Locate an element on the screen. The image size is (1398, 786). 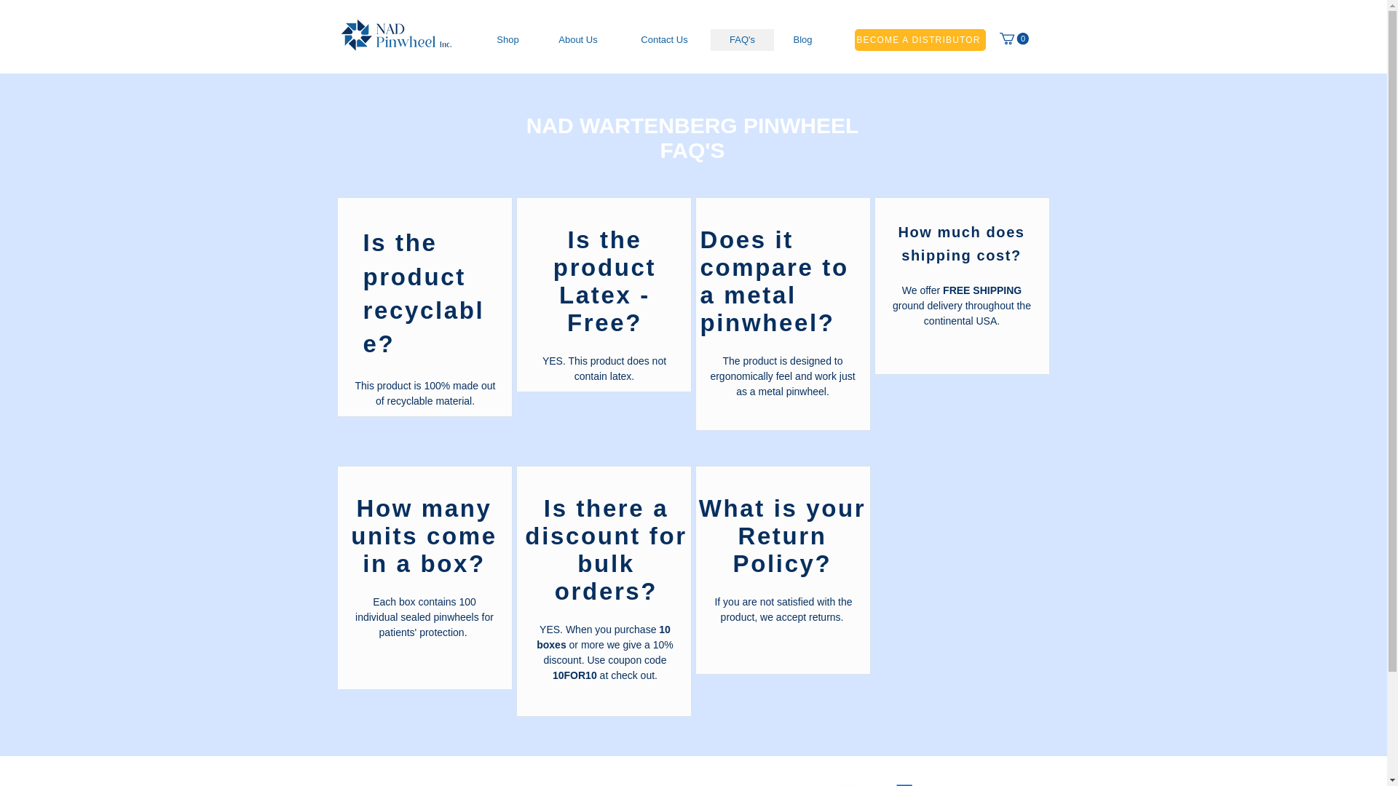
Contact Us is located at coordinates (664, 39).